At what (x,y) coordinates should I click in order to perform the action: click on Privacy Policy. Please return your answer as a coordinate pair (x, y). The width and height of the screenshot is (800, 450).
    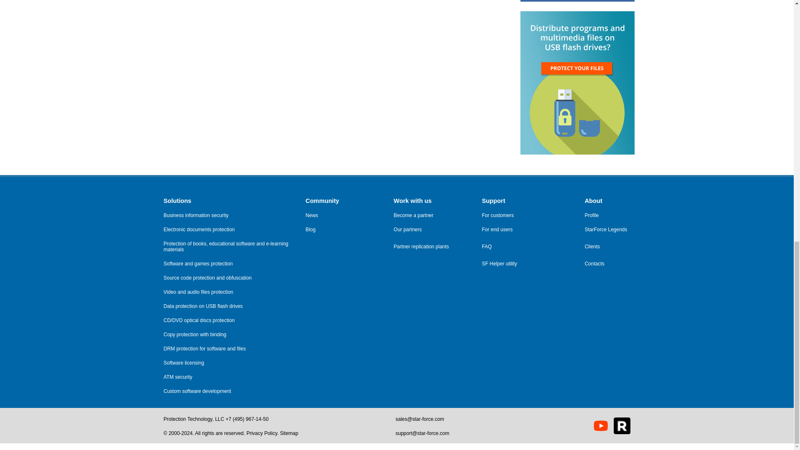
    Looking at the image, I should click on (262, 433).